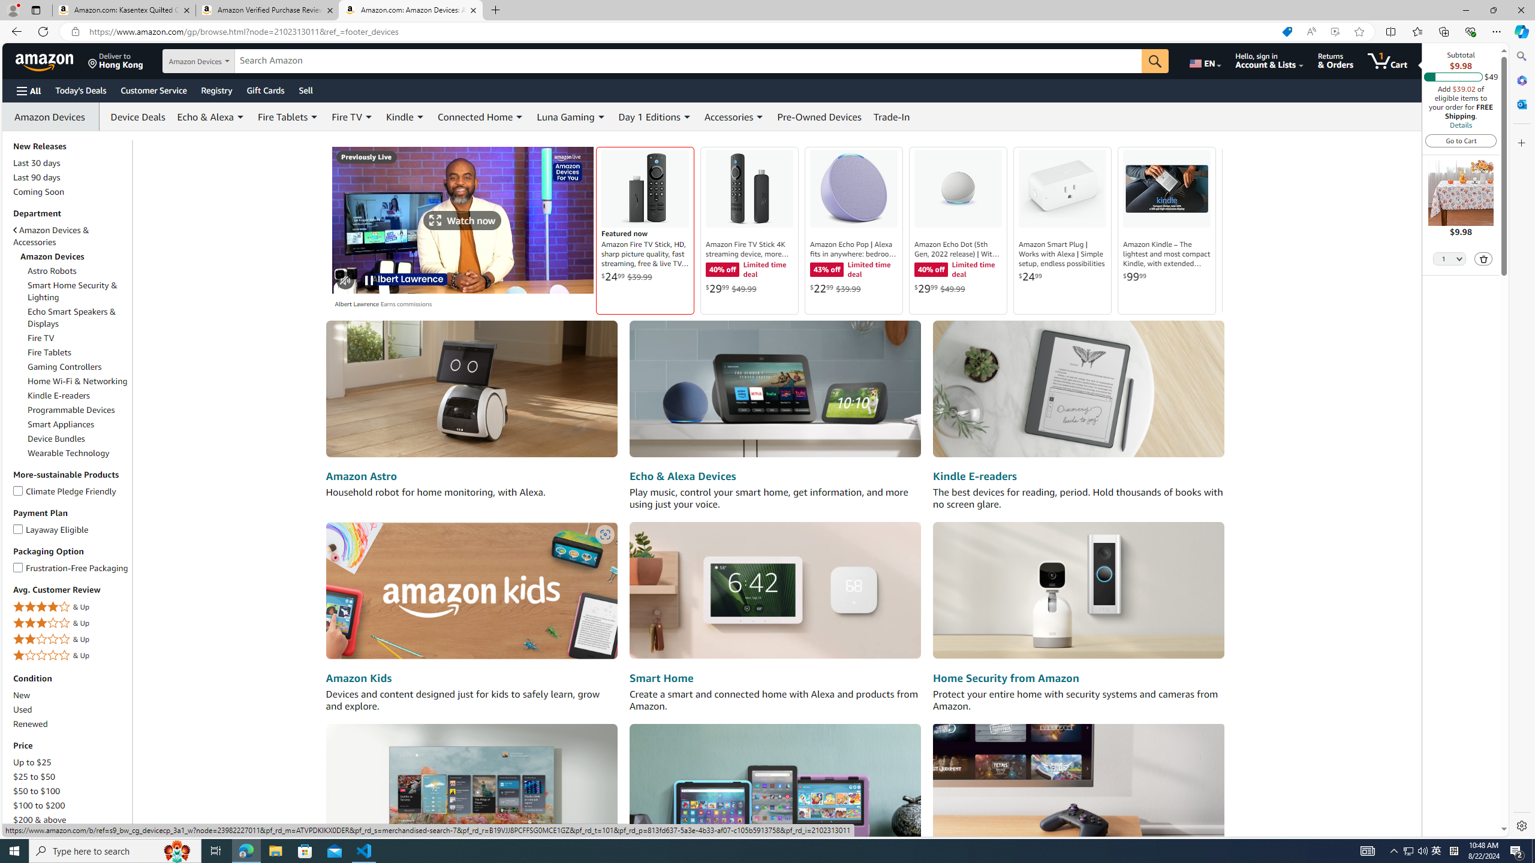 This screenshot has width=1535, height=863. What do you see at coordinates (71, 777) in the screenshot?
I see `$25 to $50` at bounding box center [71, 777].